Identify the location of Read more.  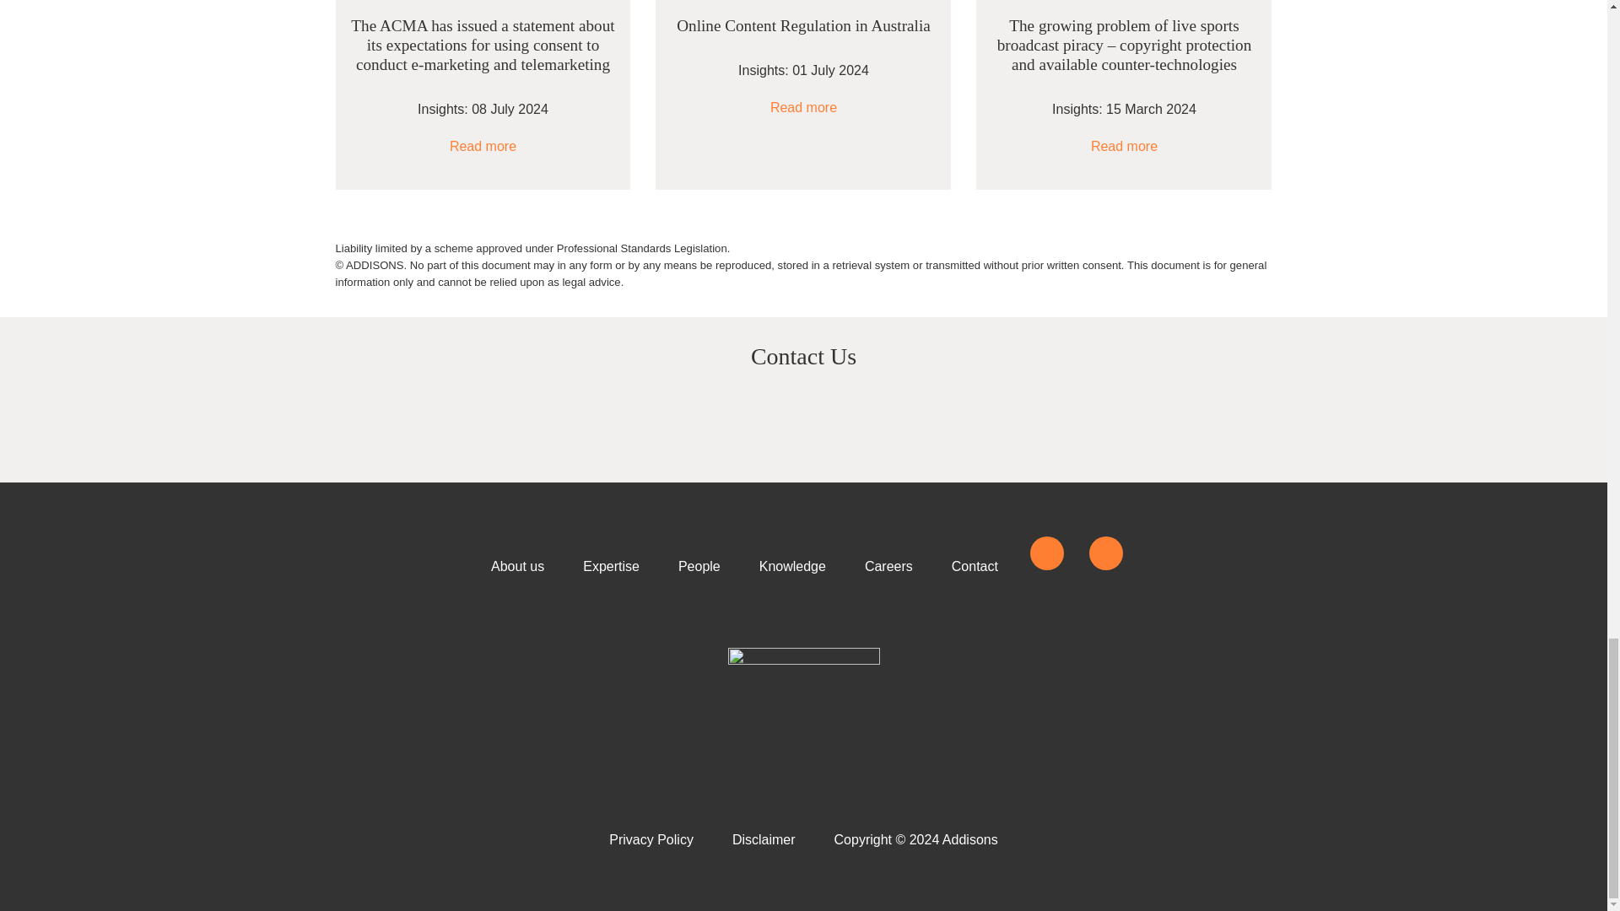
(803, 108).